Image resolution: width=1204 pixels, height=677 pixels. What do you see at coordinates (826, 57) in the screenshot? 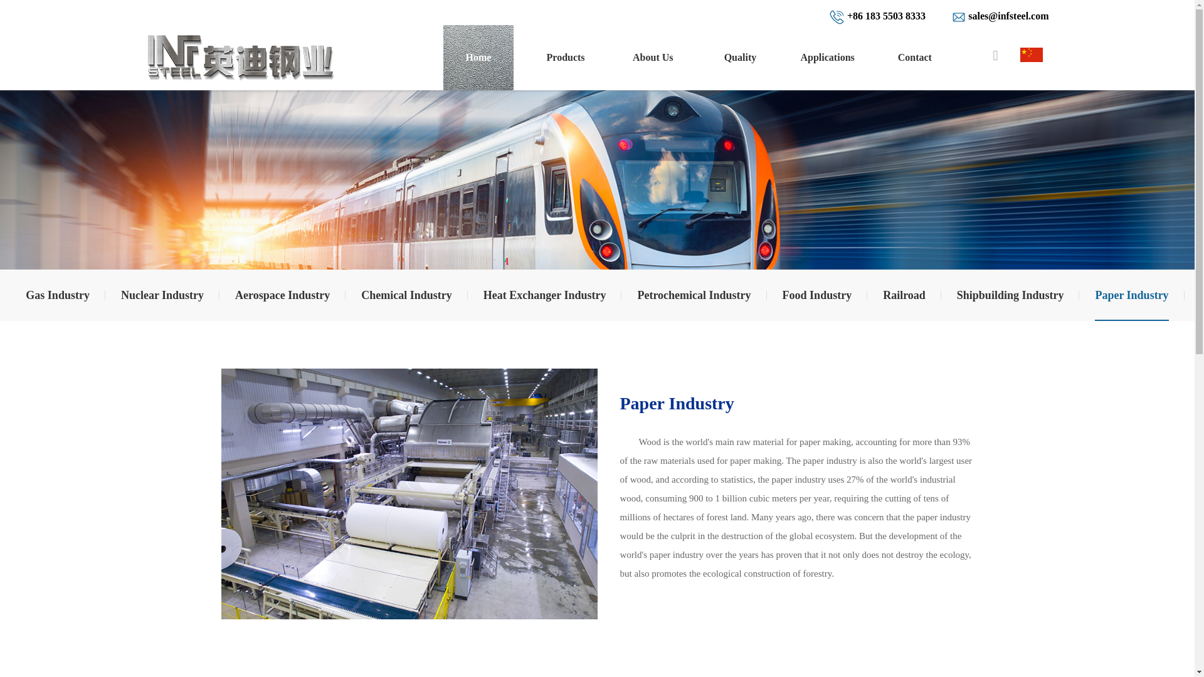
I see `Applications` at bounding box center [826, 57].